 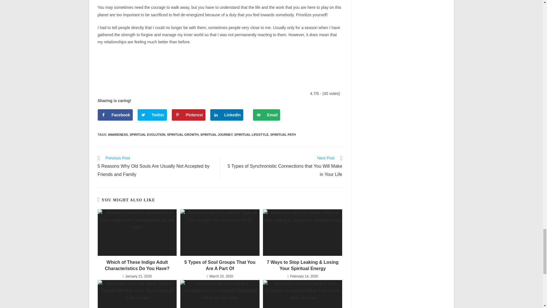 I want to click on Share on Facebook, so click(x=115, y=115).